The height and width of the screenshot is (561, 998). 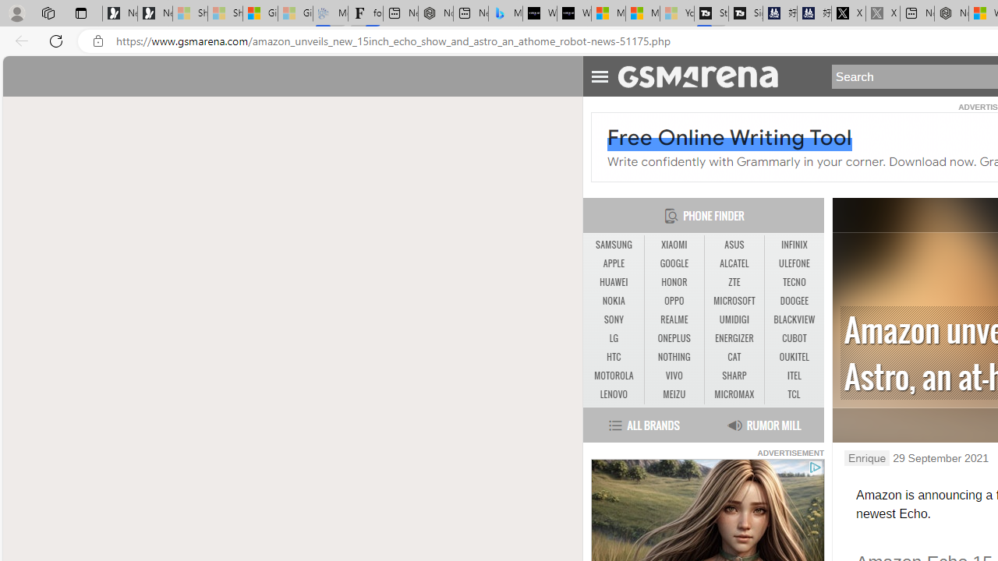 What do you see at coordinates (674, 245) in the screenshot?
I see `XIAOMI` at bounding box center [674, 245].